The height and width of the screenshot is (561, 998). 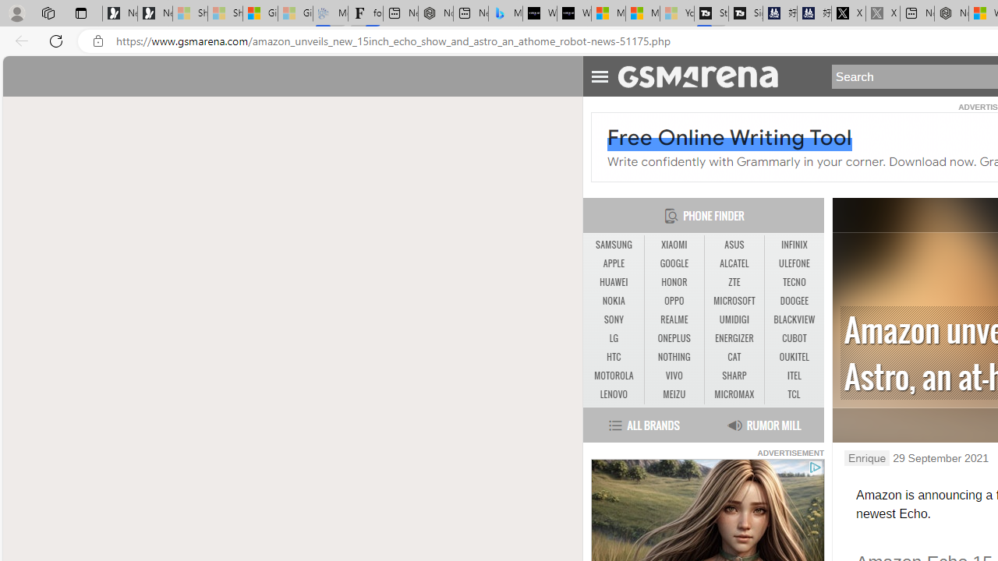 What do you see at coordinates (674, 245) in the screenshot?
I see `XIAOMI` at bounding box center [674, 245].